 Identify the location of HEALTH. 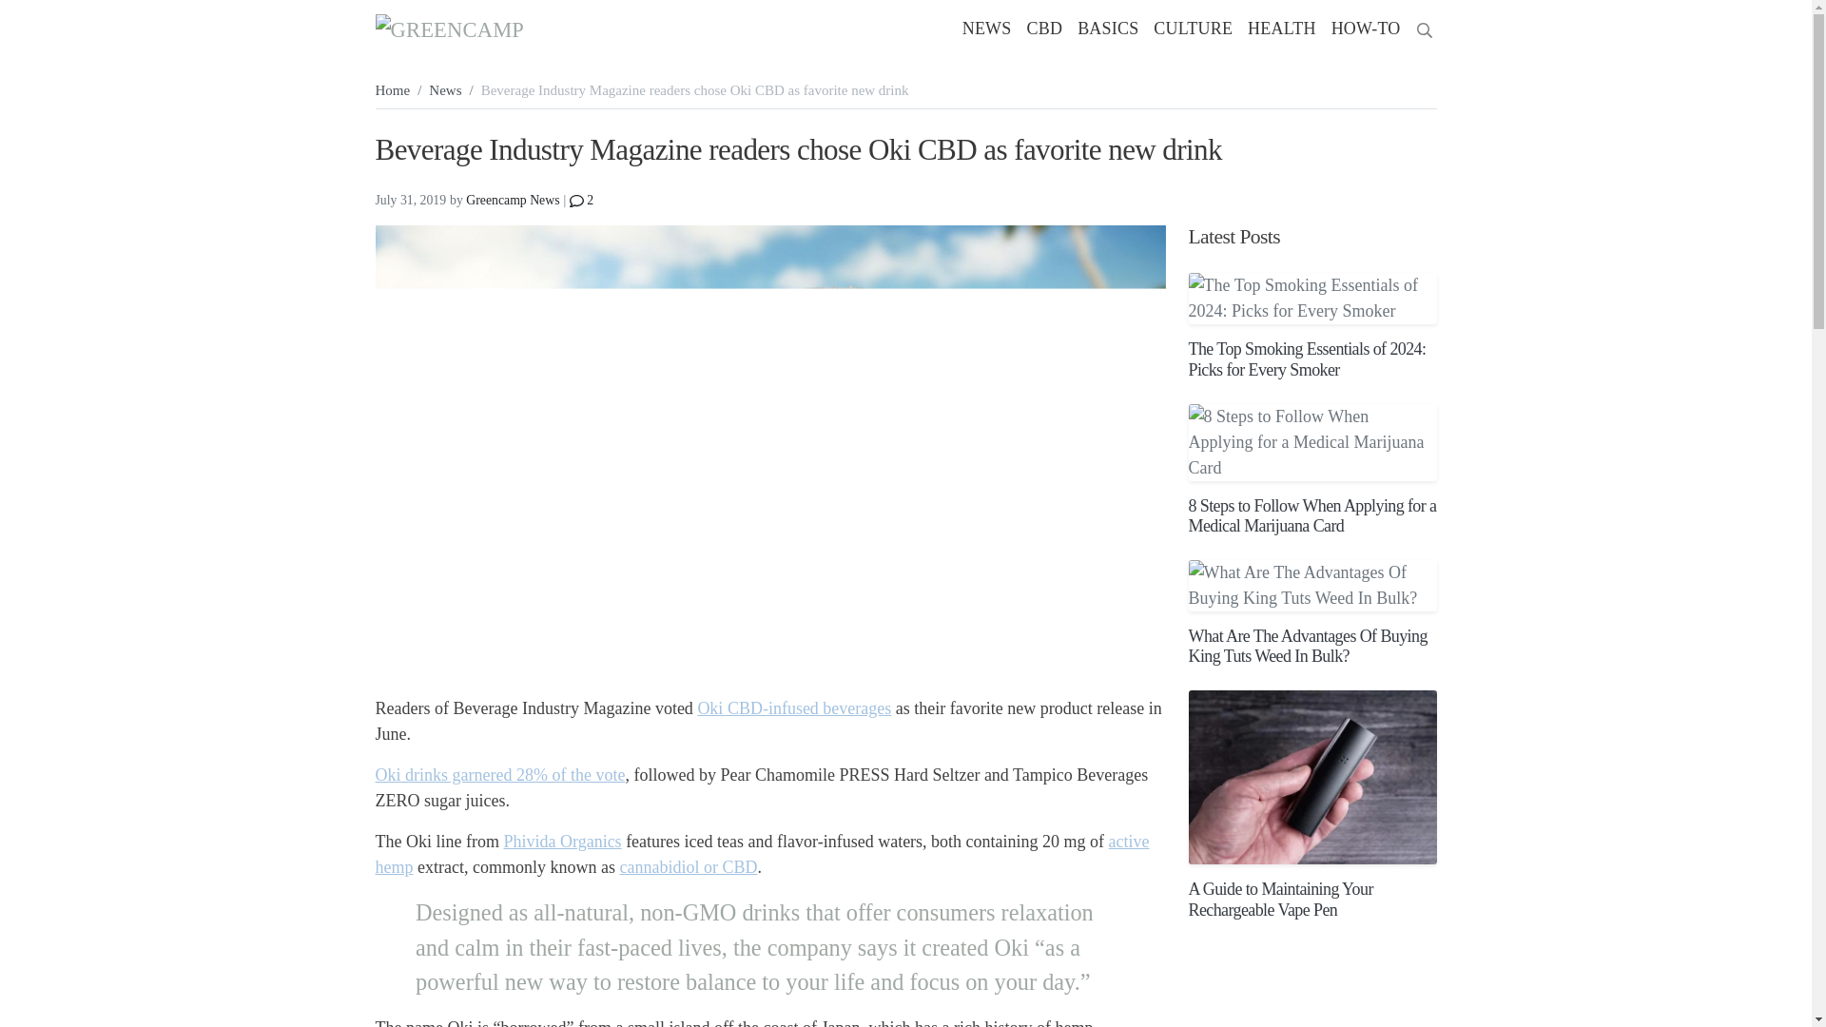
(1282, 29).